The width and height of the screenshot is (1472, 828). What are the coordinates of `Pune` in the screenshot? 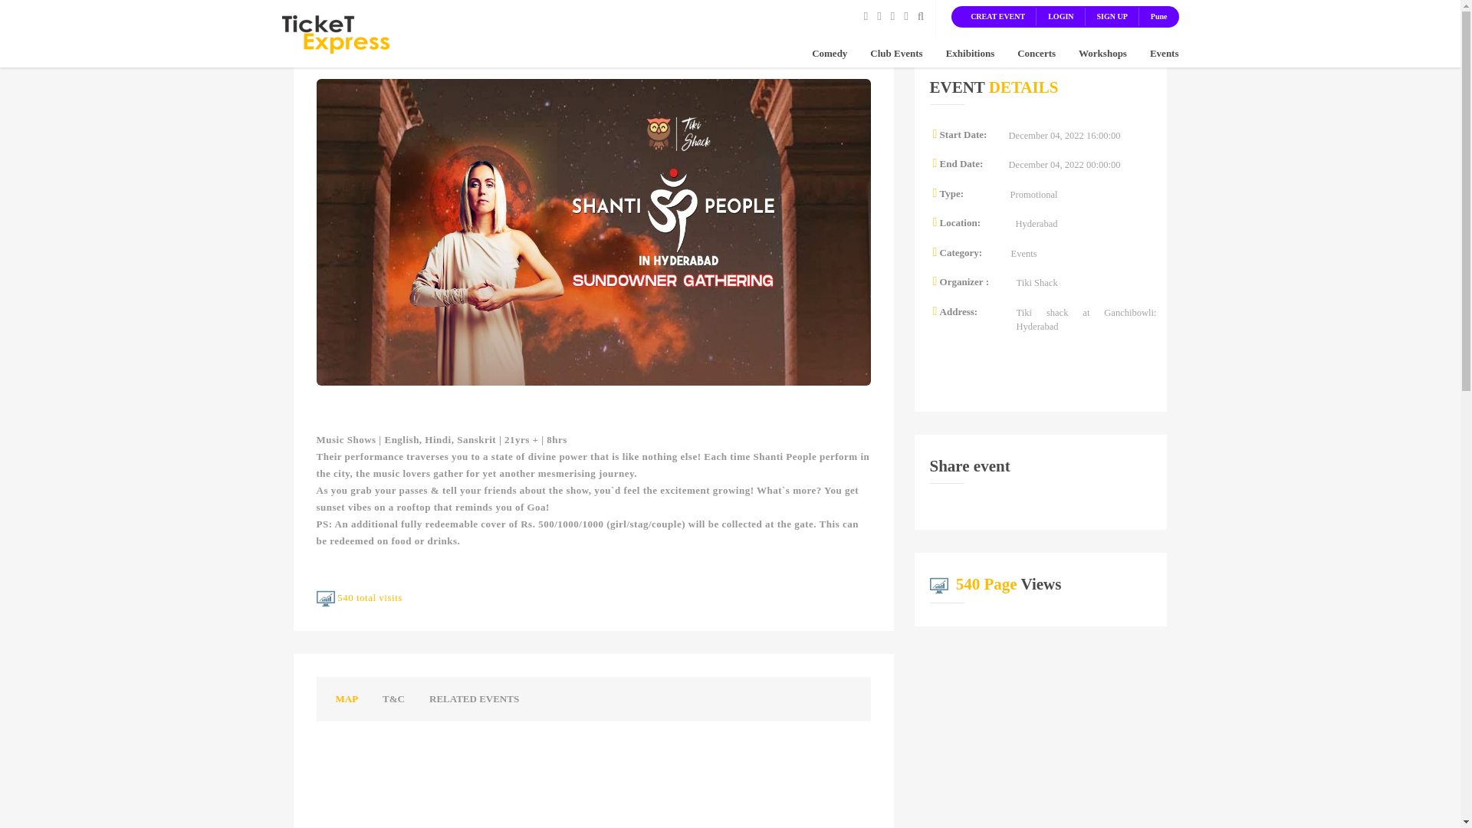 It's located at (1159, 17).